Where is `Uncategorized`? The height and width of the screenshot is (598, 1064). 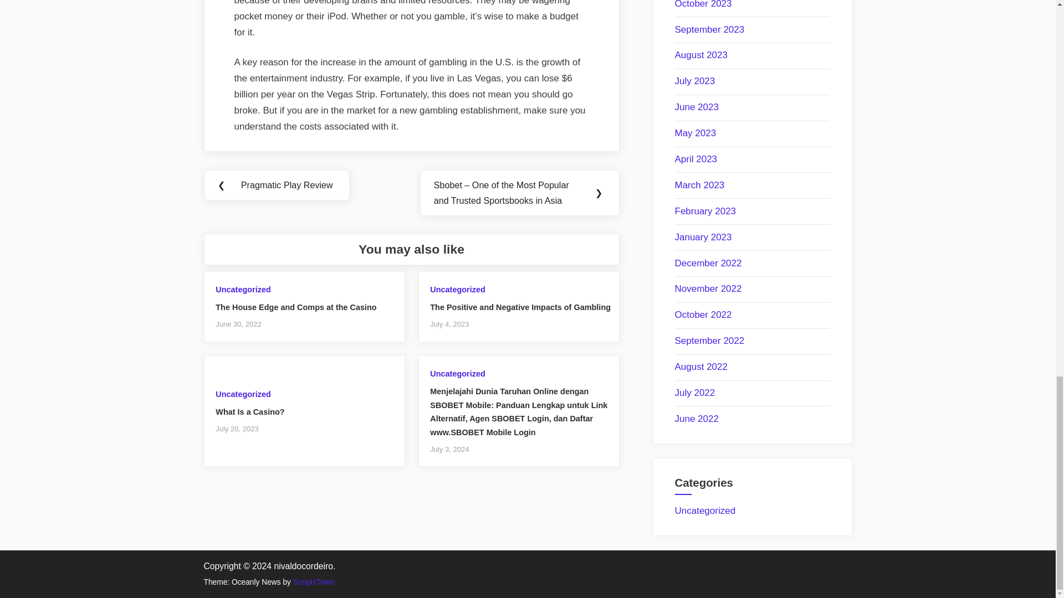 Uncategorized is located at coordinates (457, 373).